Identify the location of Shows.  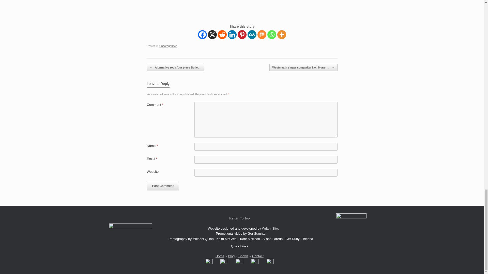
(243, 256).